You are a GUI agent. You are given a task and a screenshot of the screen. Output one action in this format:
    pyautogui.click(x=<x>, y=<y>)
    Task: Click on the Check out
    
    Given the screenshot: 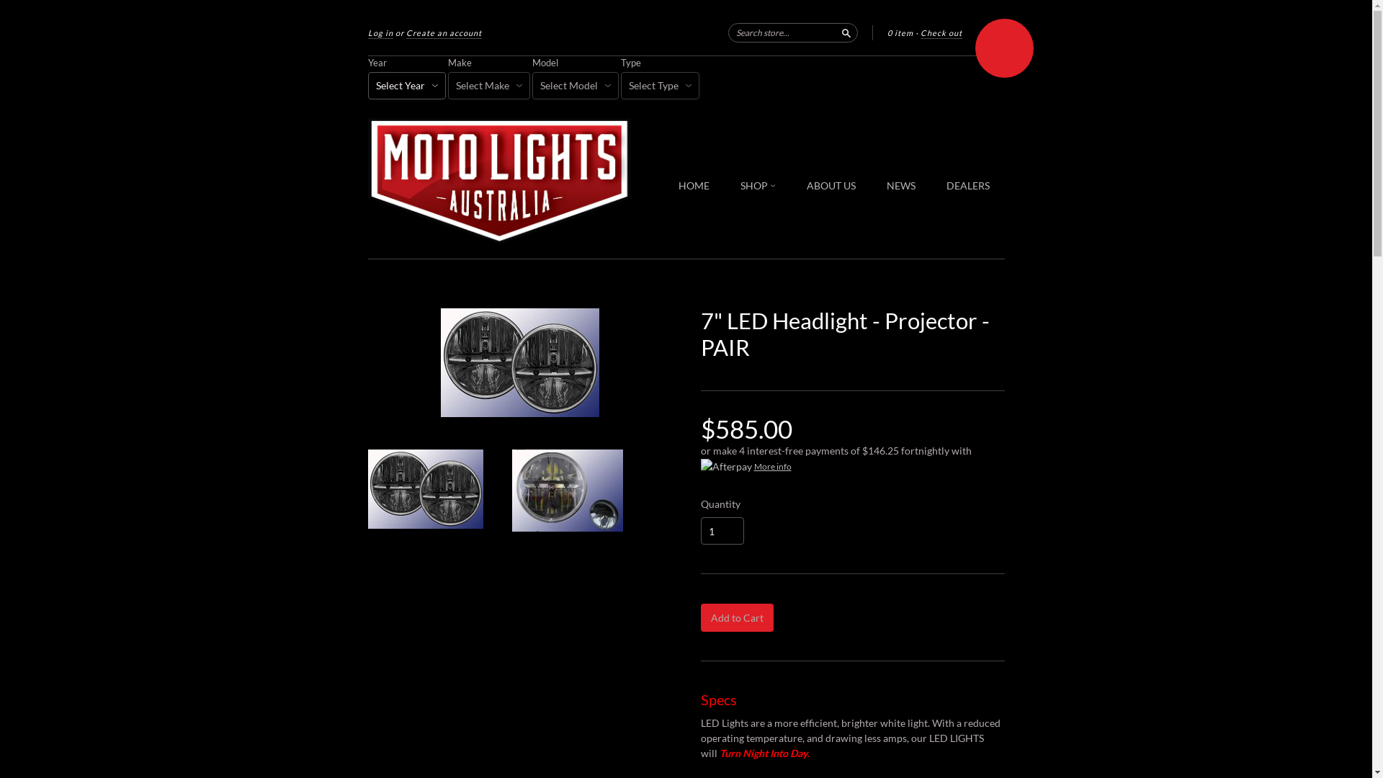 What is the action you would take?
    pyautogui.click(x=941, y=33)
    